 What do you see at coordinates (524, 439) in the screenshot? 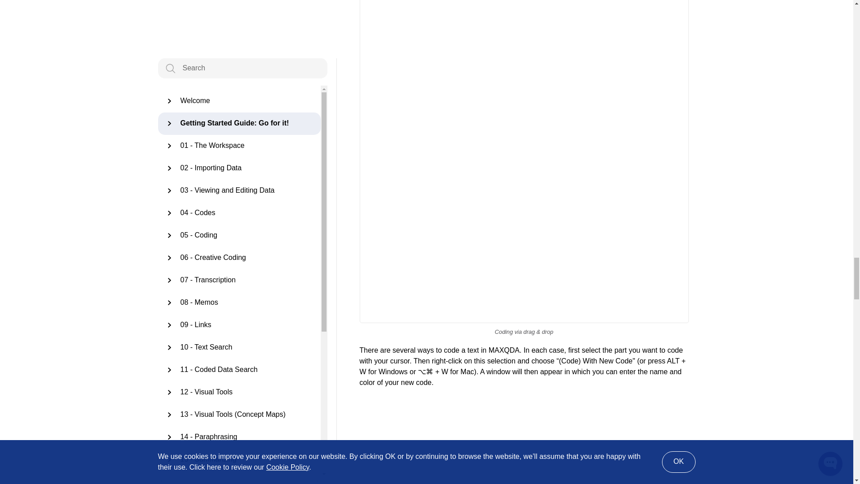
I see `This window will appear when you add a new code` at bounding box center [524, 439].